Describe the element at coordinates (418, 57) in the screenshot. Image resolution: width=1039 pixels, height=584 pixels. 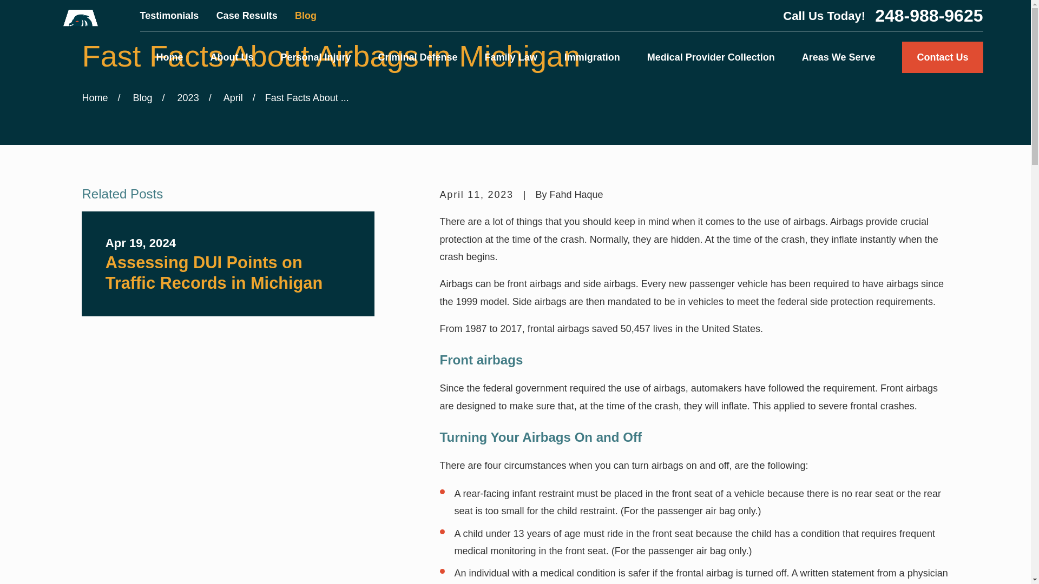
I see `Criminal Defense` at that location.